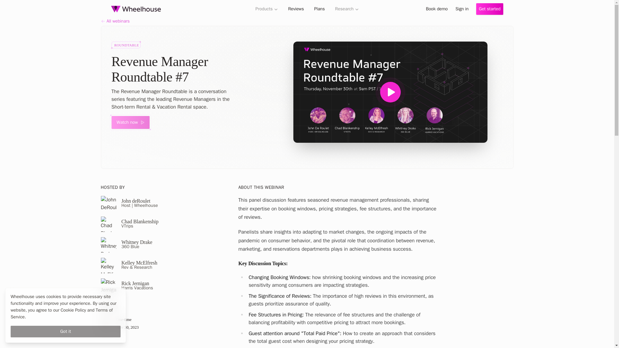  I want to click on Book demo, so click(437, 9).